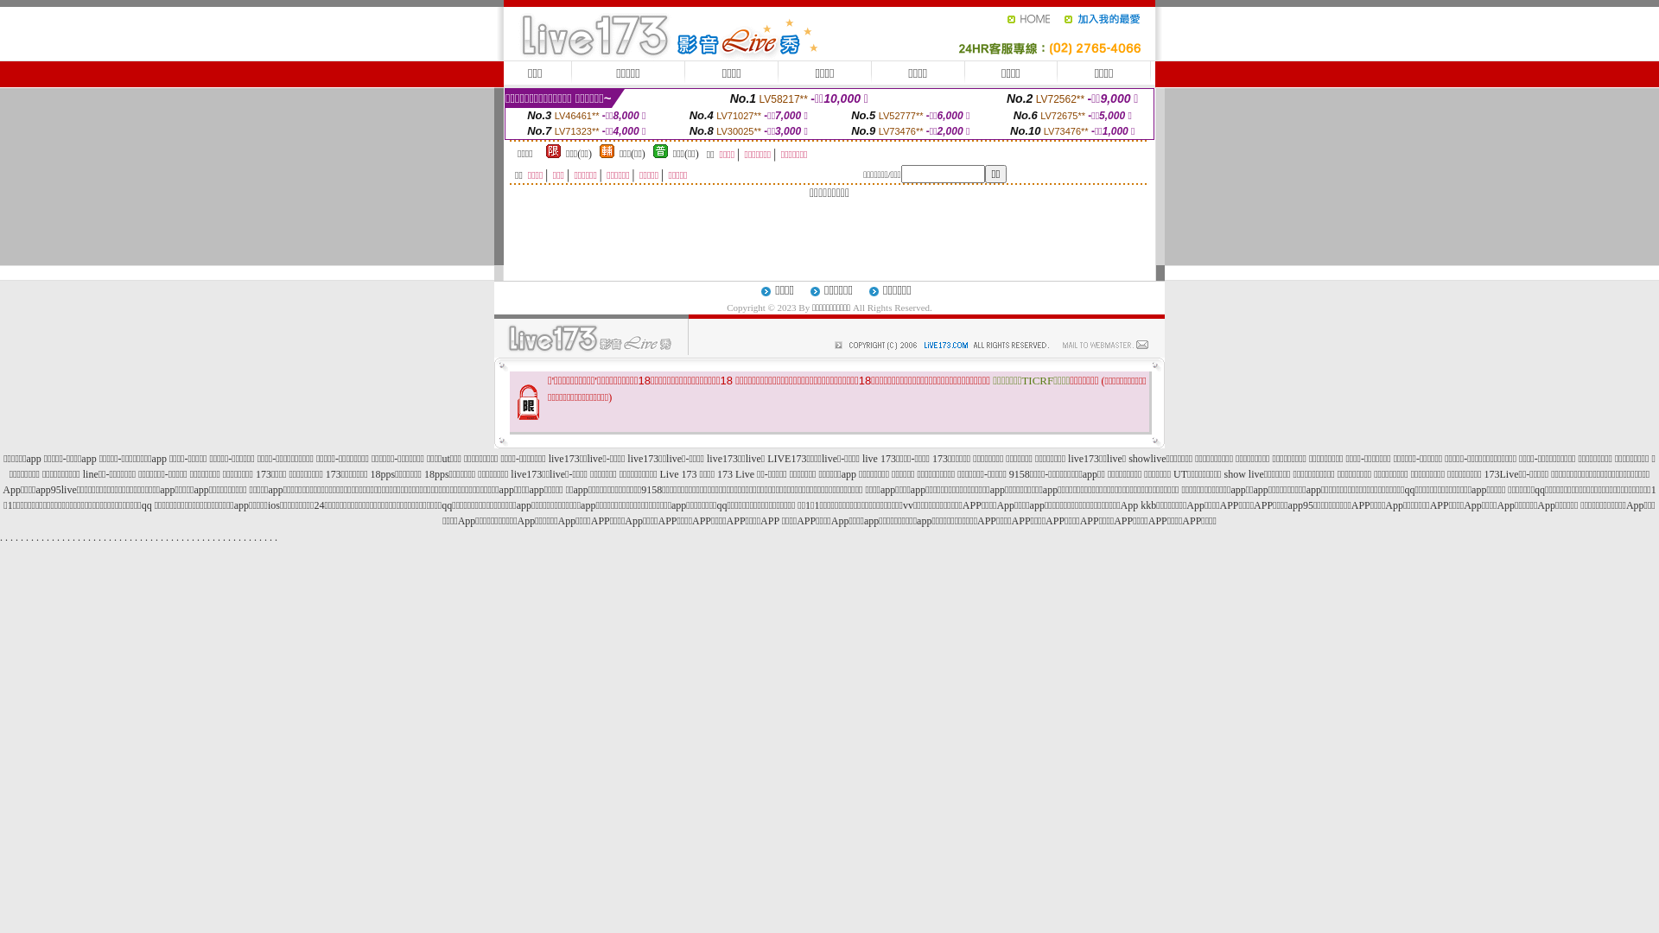 The width and height of the screenshot is (1659, 933). Describe the element at coordinates (38, 537) in the screenshot. I see `.` at that location.